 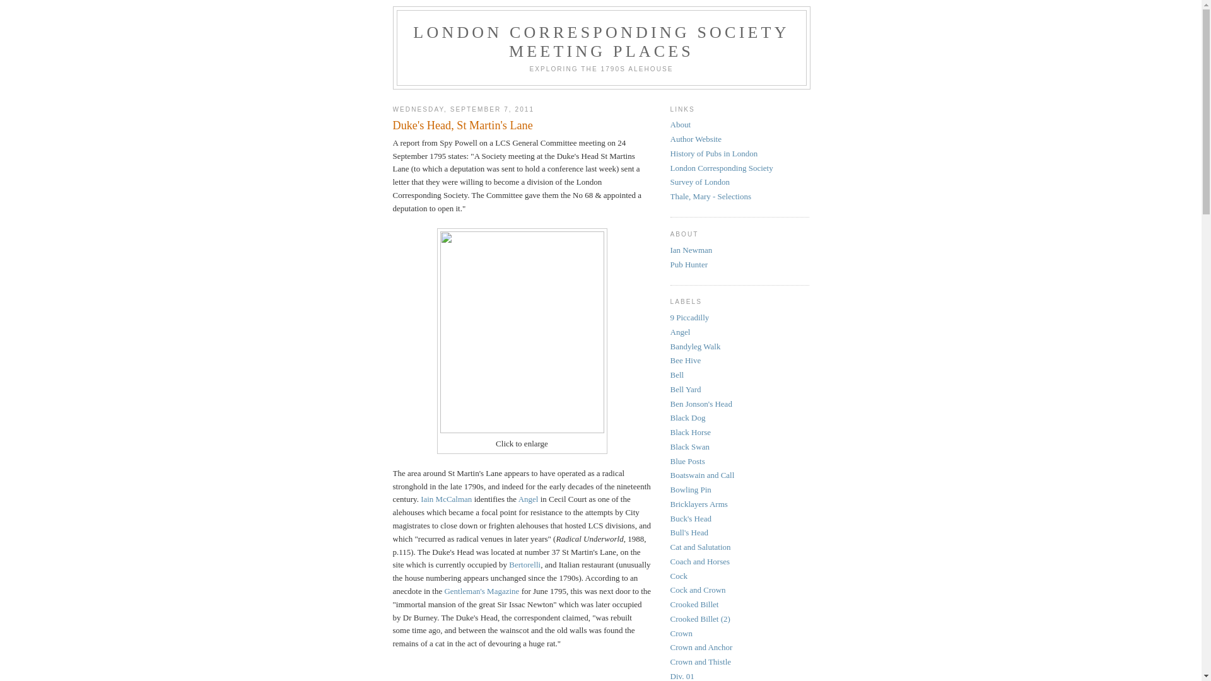 What do you see at coordinates (685, 390) in the screenshot?
I see `Bell Yard` at bounding box center [685, 390].